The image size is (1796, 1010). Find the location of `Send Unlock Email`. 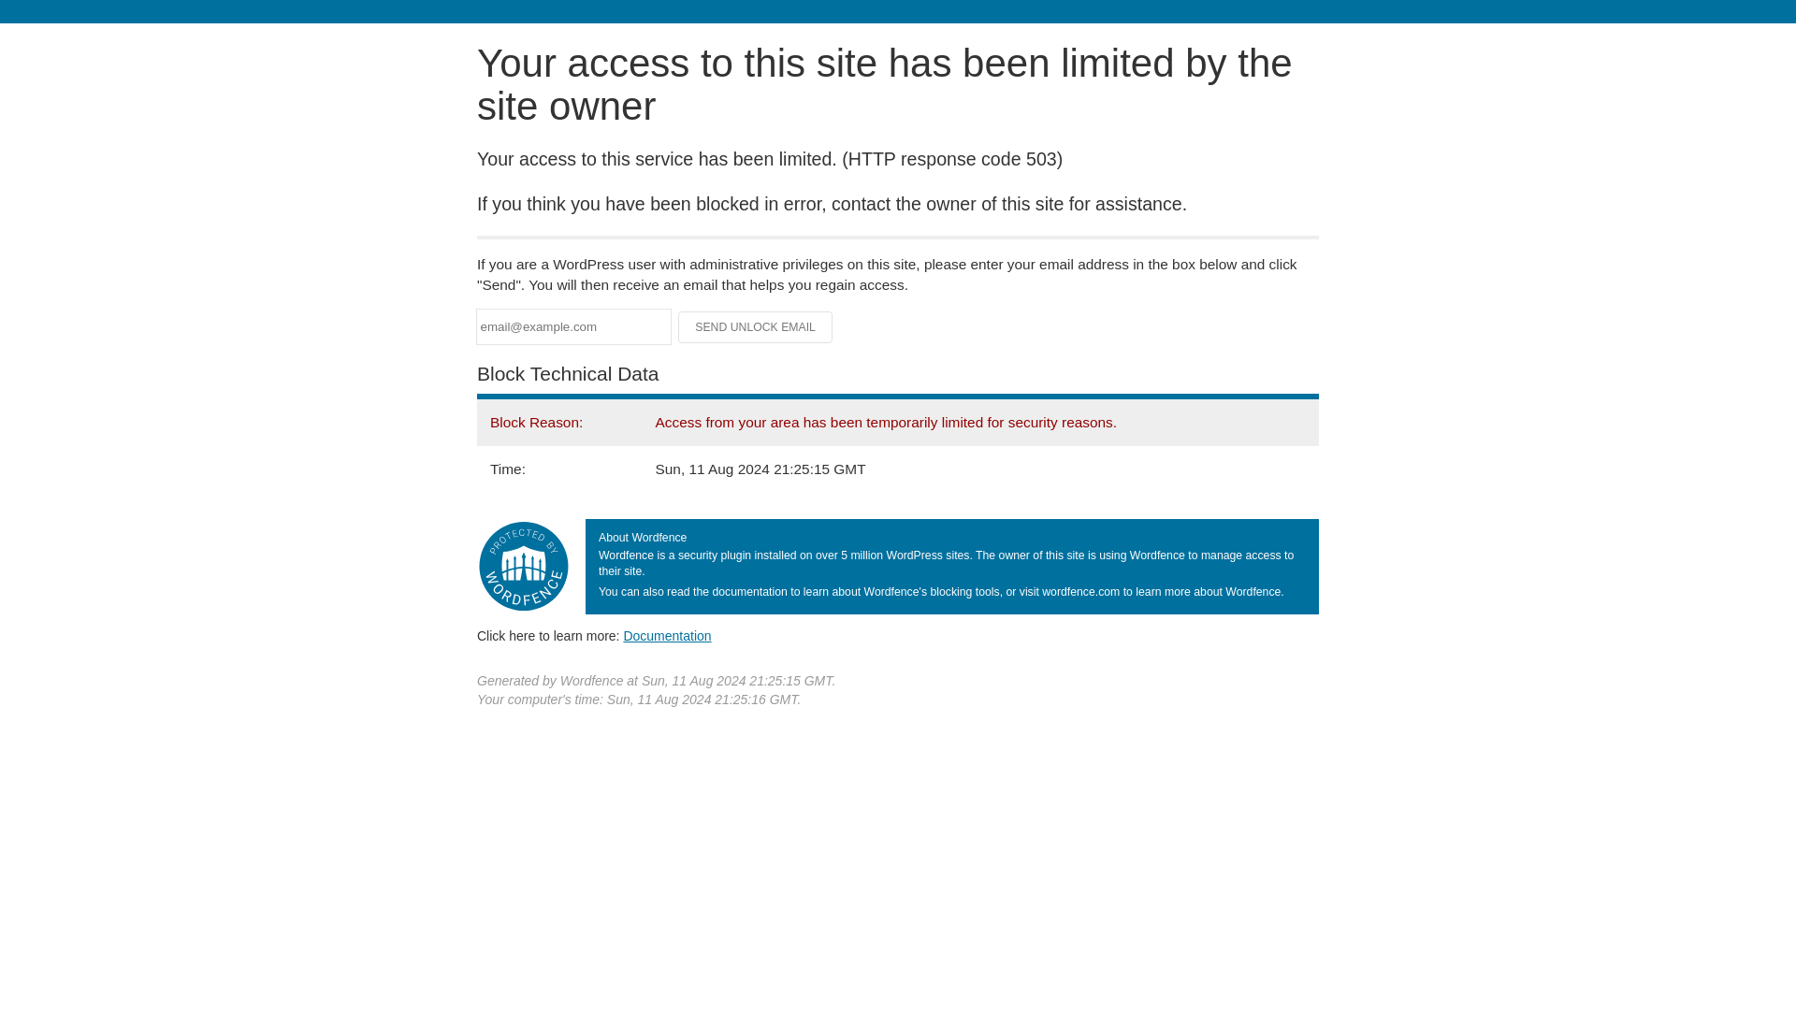

Send Unlock Email is located at coordinates (756, 327).